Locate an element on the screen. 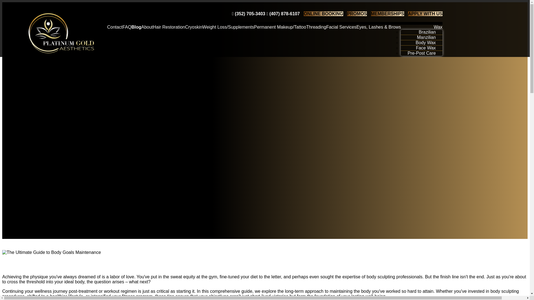 This screenshot has height=300, width=534. About is located at coordinates (147, 27).